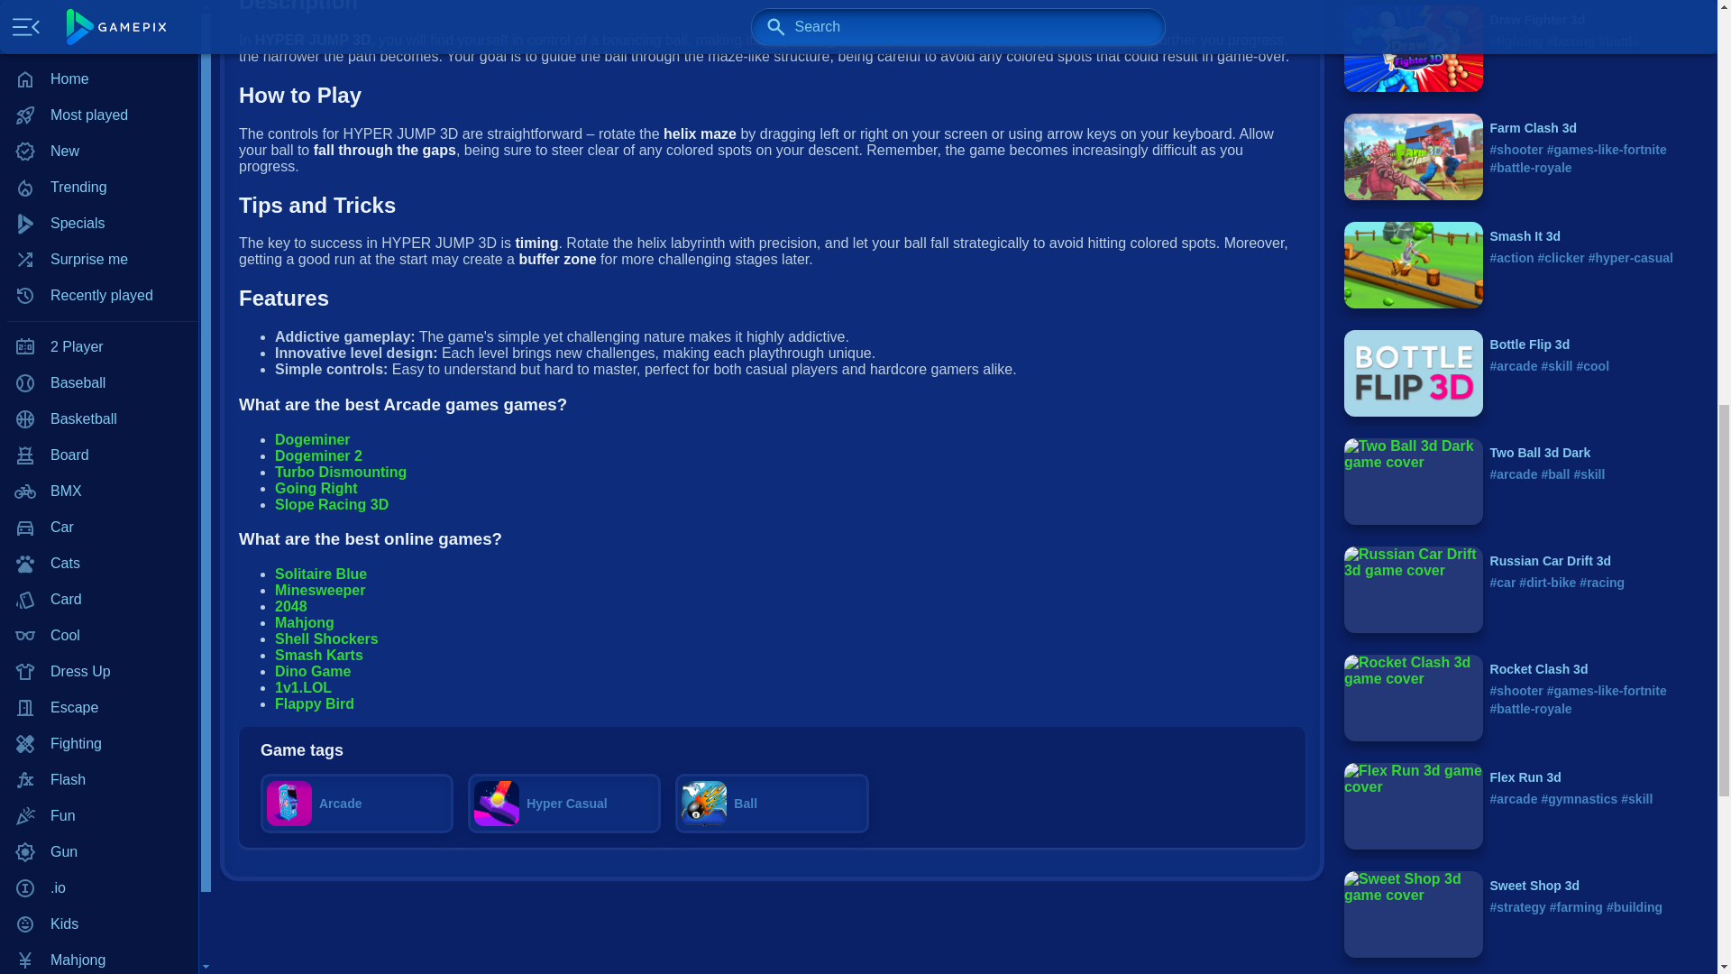 Image resolution: width=1731 pixels, height=974 pixels. Describe the element at coordinates (99, 347) in the screenshot. I see `Soccer` at that location.